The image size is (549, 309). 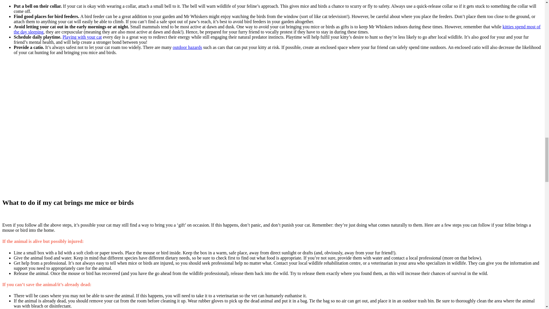 What do you see at coordinates (82, 37) in the screenshot?
I see `Playing with your cat` at bounding box center [82, 37].